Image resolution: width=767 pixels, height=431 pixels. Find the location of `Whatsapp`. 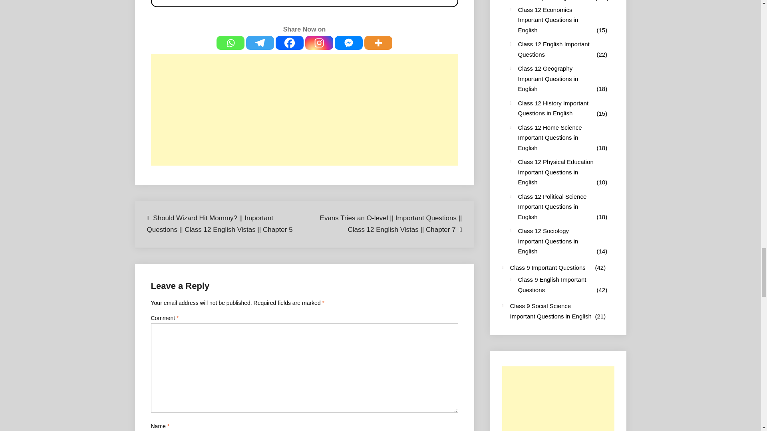

Whatsapp is located at coordinates (230, 43).